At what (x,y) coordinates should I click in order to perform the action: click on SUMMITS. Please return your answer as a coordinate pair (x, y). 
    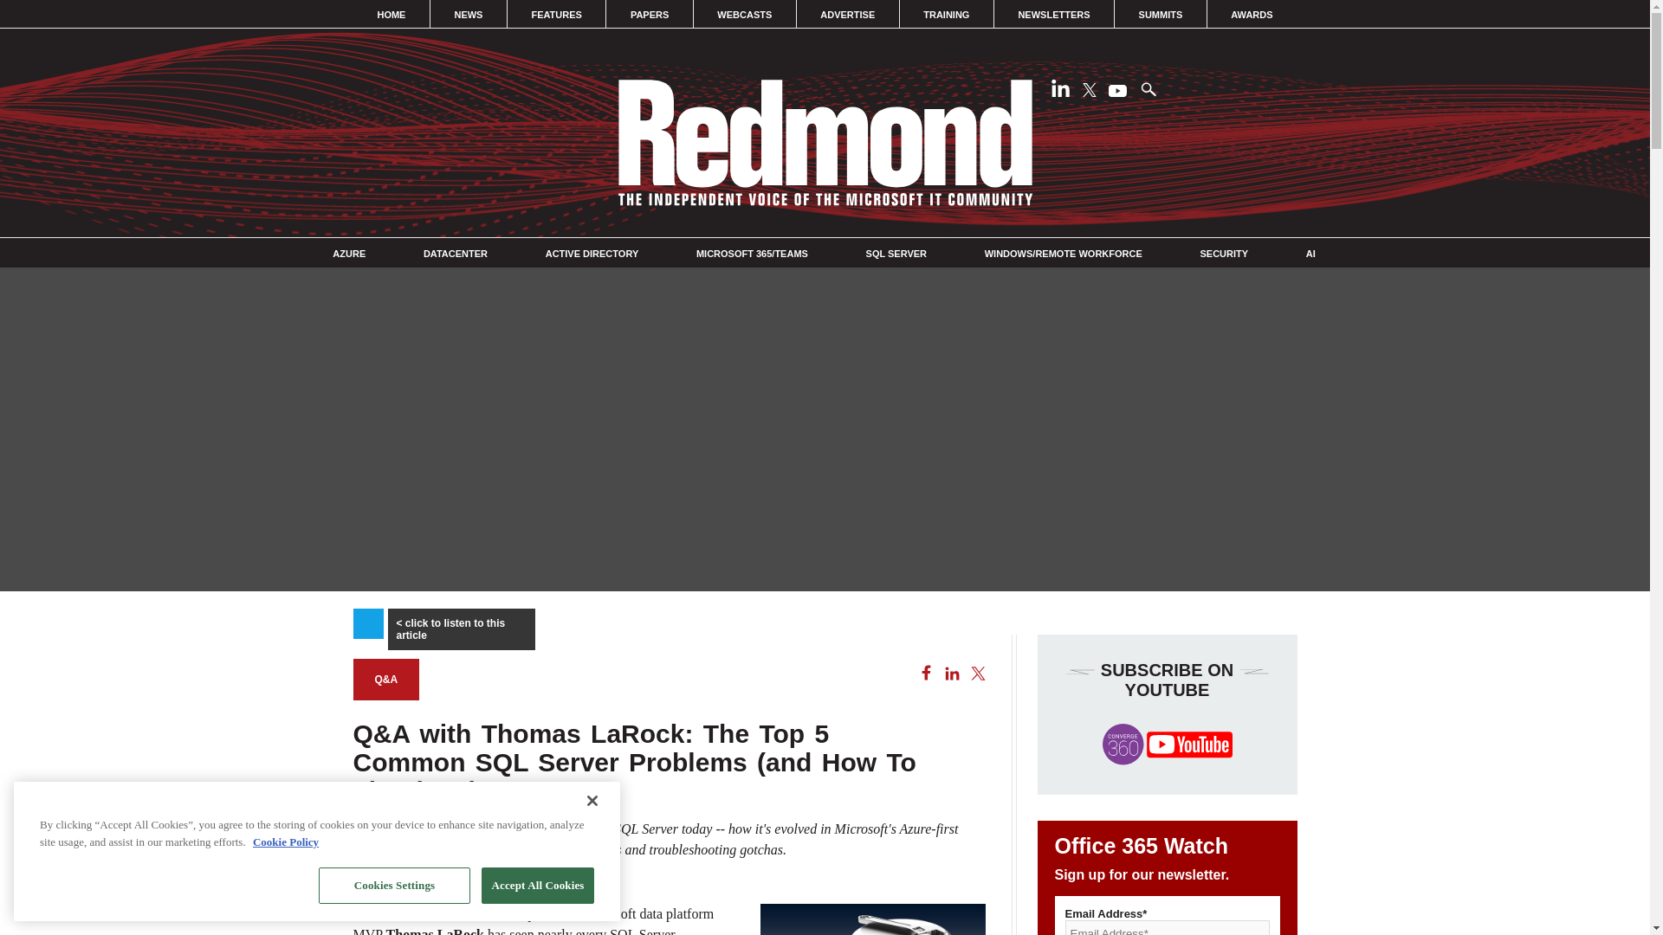
    Looking at the image, I should click on (1161, 14).